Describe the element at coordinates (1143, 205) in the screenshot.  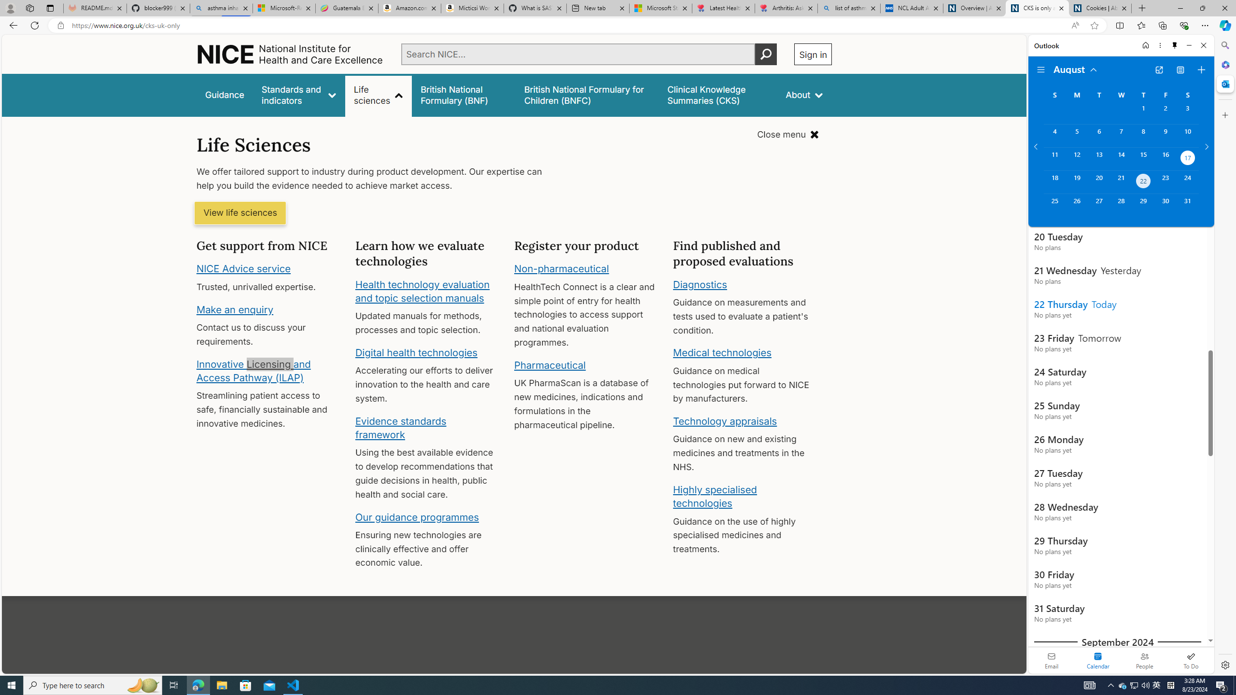
I see `Thursday, August 29, 2024. ` at that location.